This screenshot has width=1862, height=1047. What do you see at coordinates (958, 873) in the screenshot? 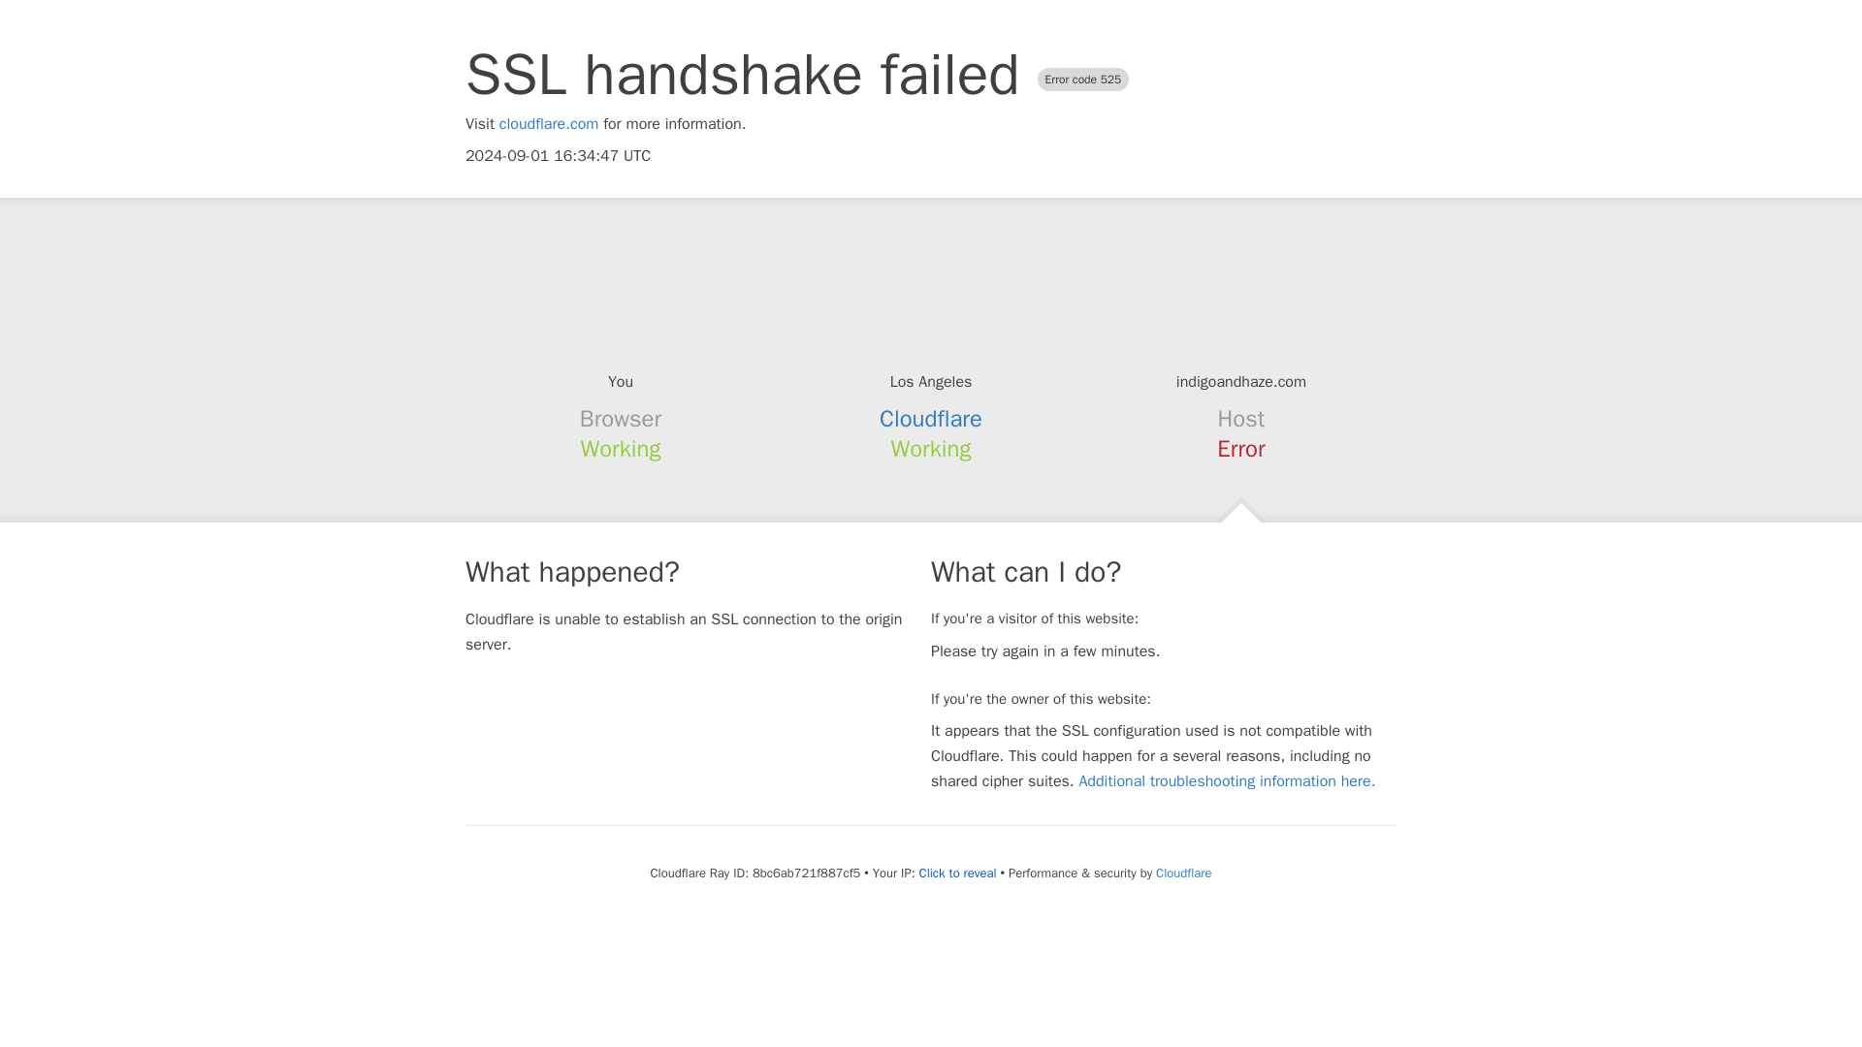
I see `Click to reveal` at bounding box center [958, 873].